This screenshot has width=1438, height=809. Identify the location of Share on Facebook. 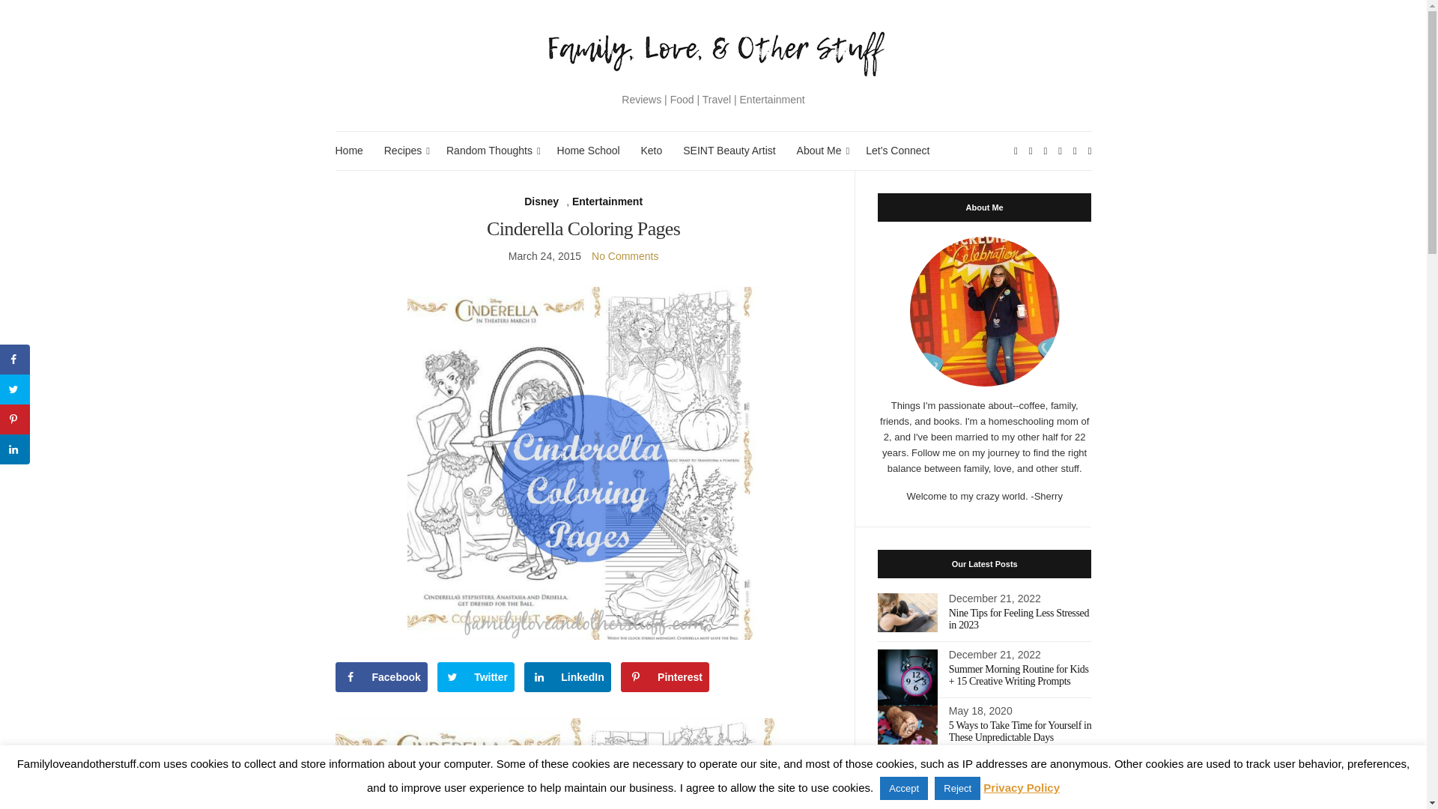
(380, 677).